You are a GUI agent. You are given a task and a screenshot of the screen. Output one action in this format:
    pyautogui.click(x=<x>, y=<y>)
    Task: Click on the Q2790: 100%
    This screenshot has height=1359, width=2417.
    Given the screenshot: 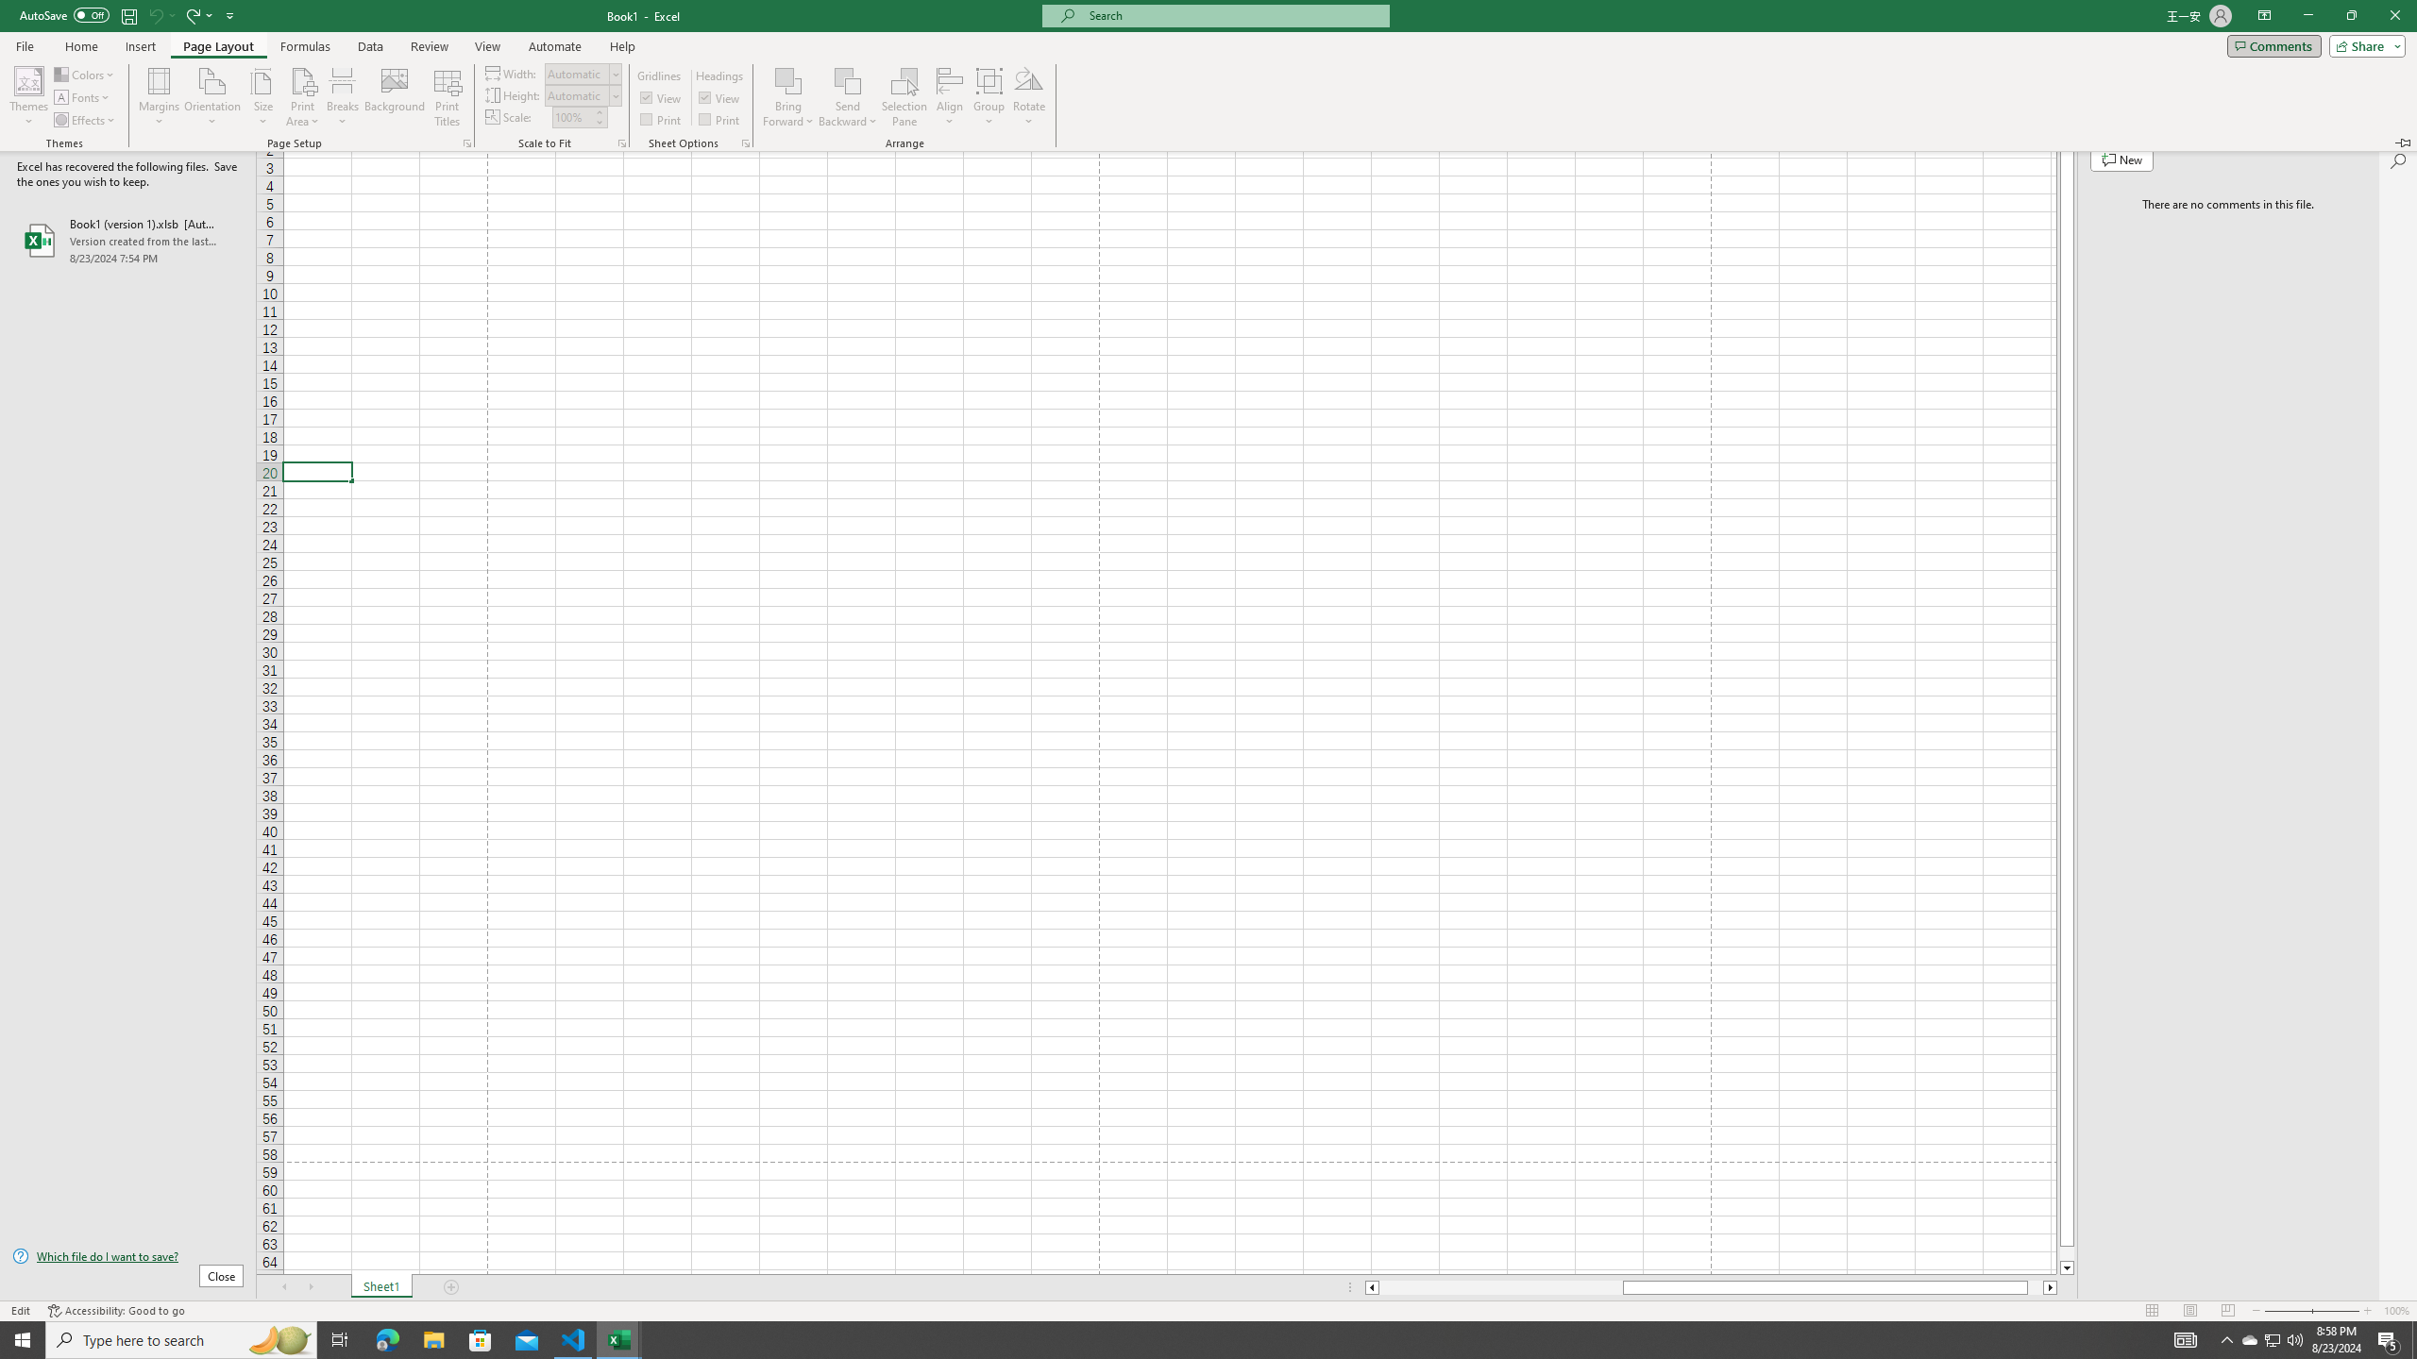 What is the action you would take?
    pyautogui.click(x=2294, y=1340)
    